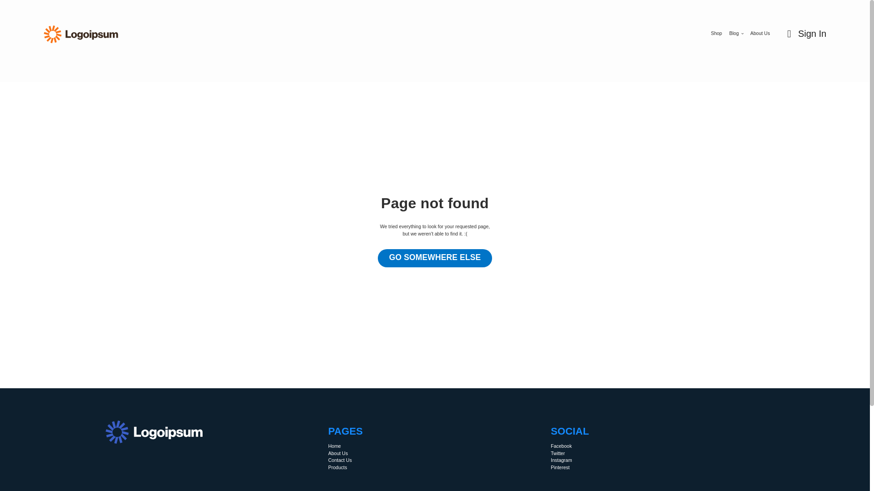  What do you see at coordinates (561, 460) in the screenshot?
I see `Instagram` at bounding box center [561, 460].